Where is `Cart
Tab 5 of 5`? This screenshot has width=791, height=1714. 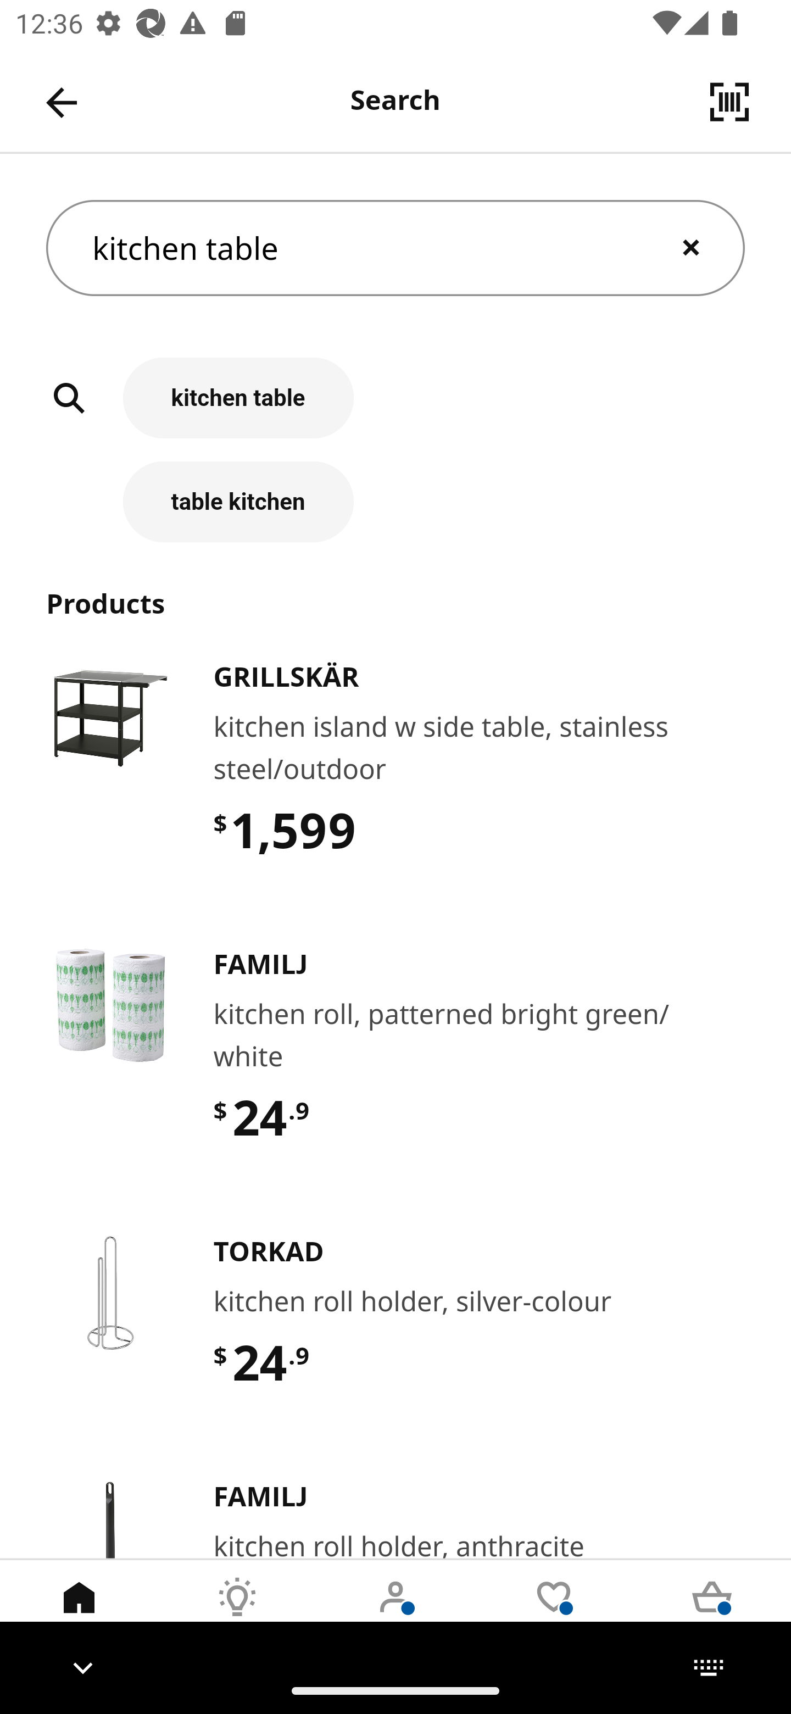
Cart
Tab 5 of 5 is located at coordinates (712, 1613).